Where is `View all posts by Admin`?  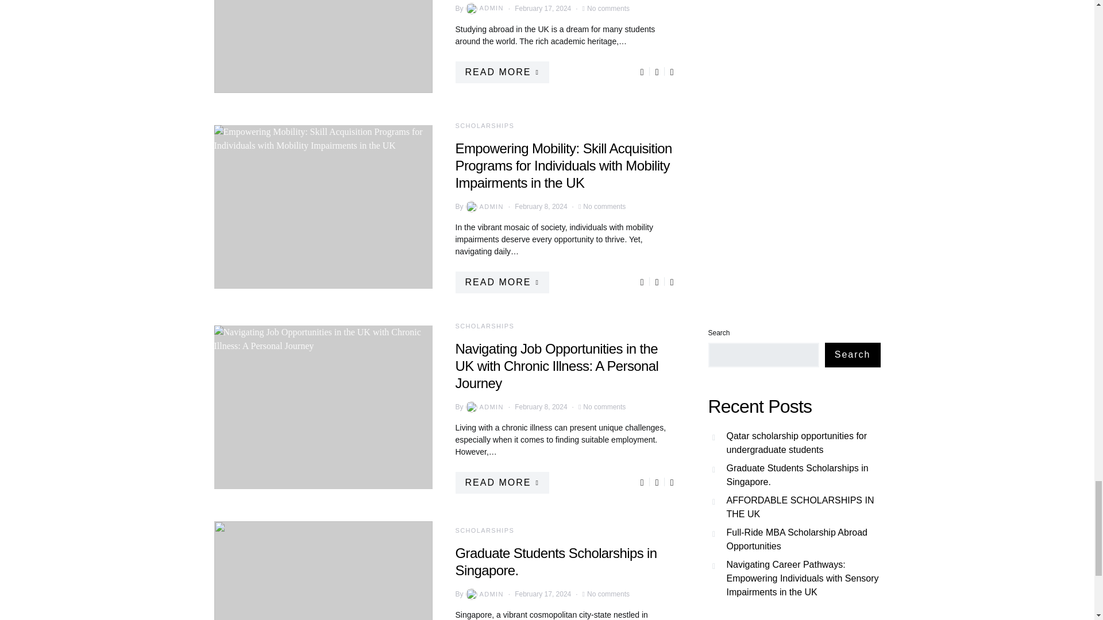
View all posts by Admin is located at coordinates (484, 207).